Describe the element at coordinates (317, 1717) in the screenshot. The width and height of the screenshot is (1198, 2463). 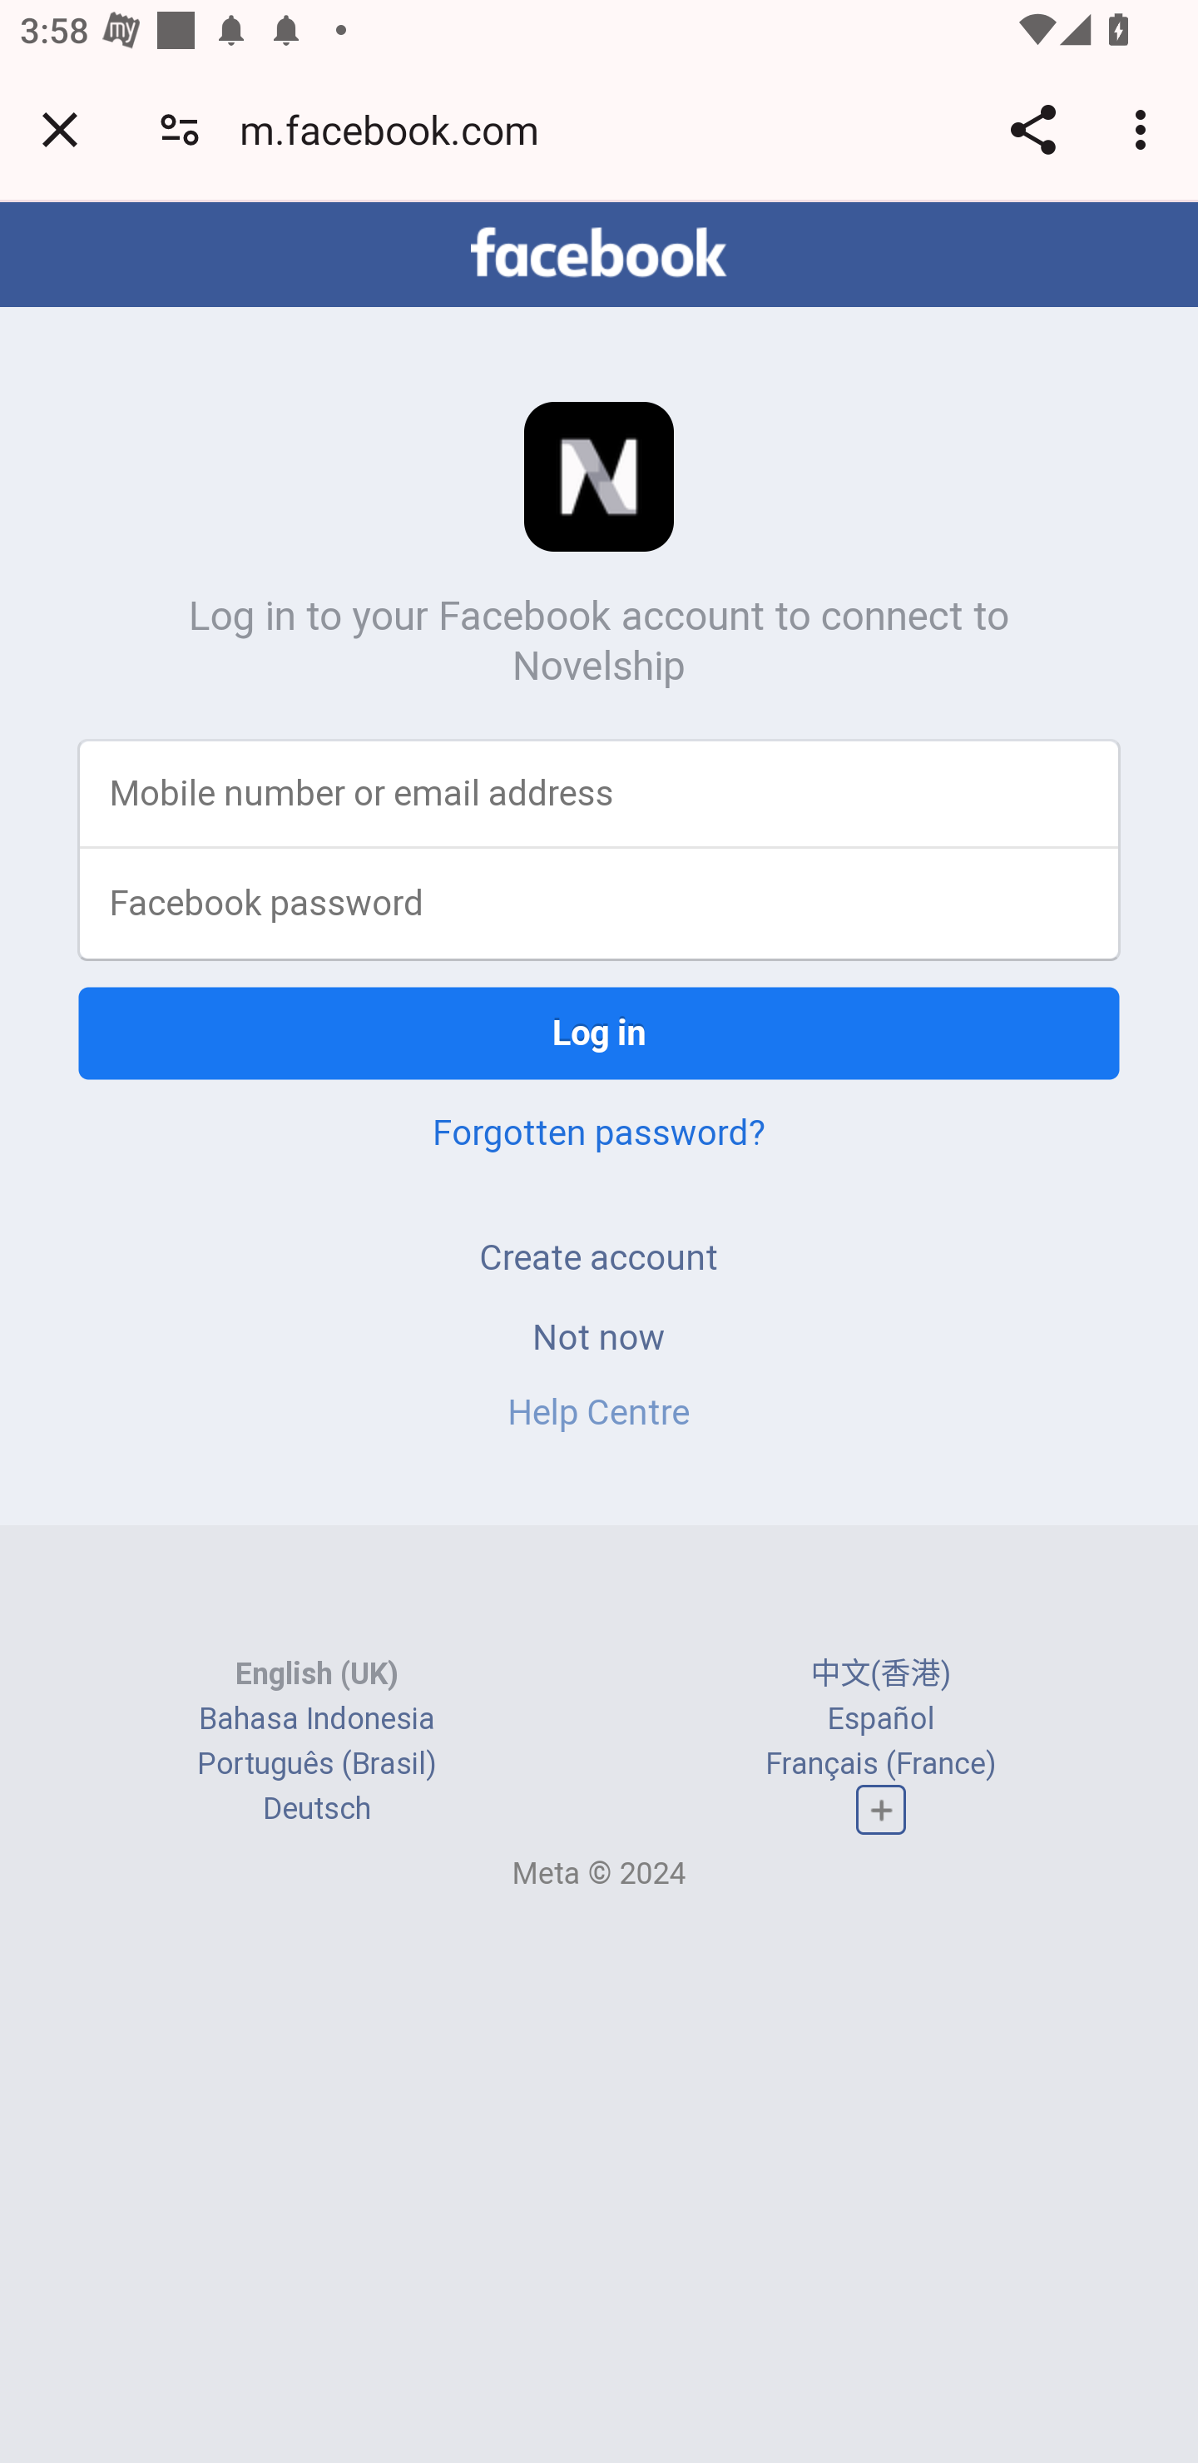
I see `Bahasa Indonesia` at that location.